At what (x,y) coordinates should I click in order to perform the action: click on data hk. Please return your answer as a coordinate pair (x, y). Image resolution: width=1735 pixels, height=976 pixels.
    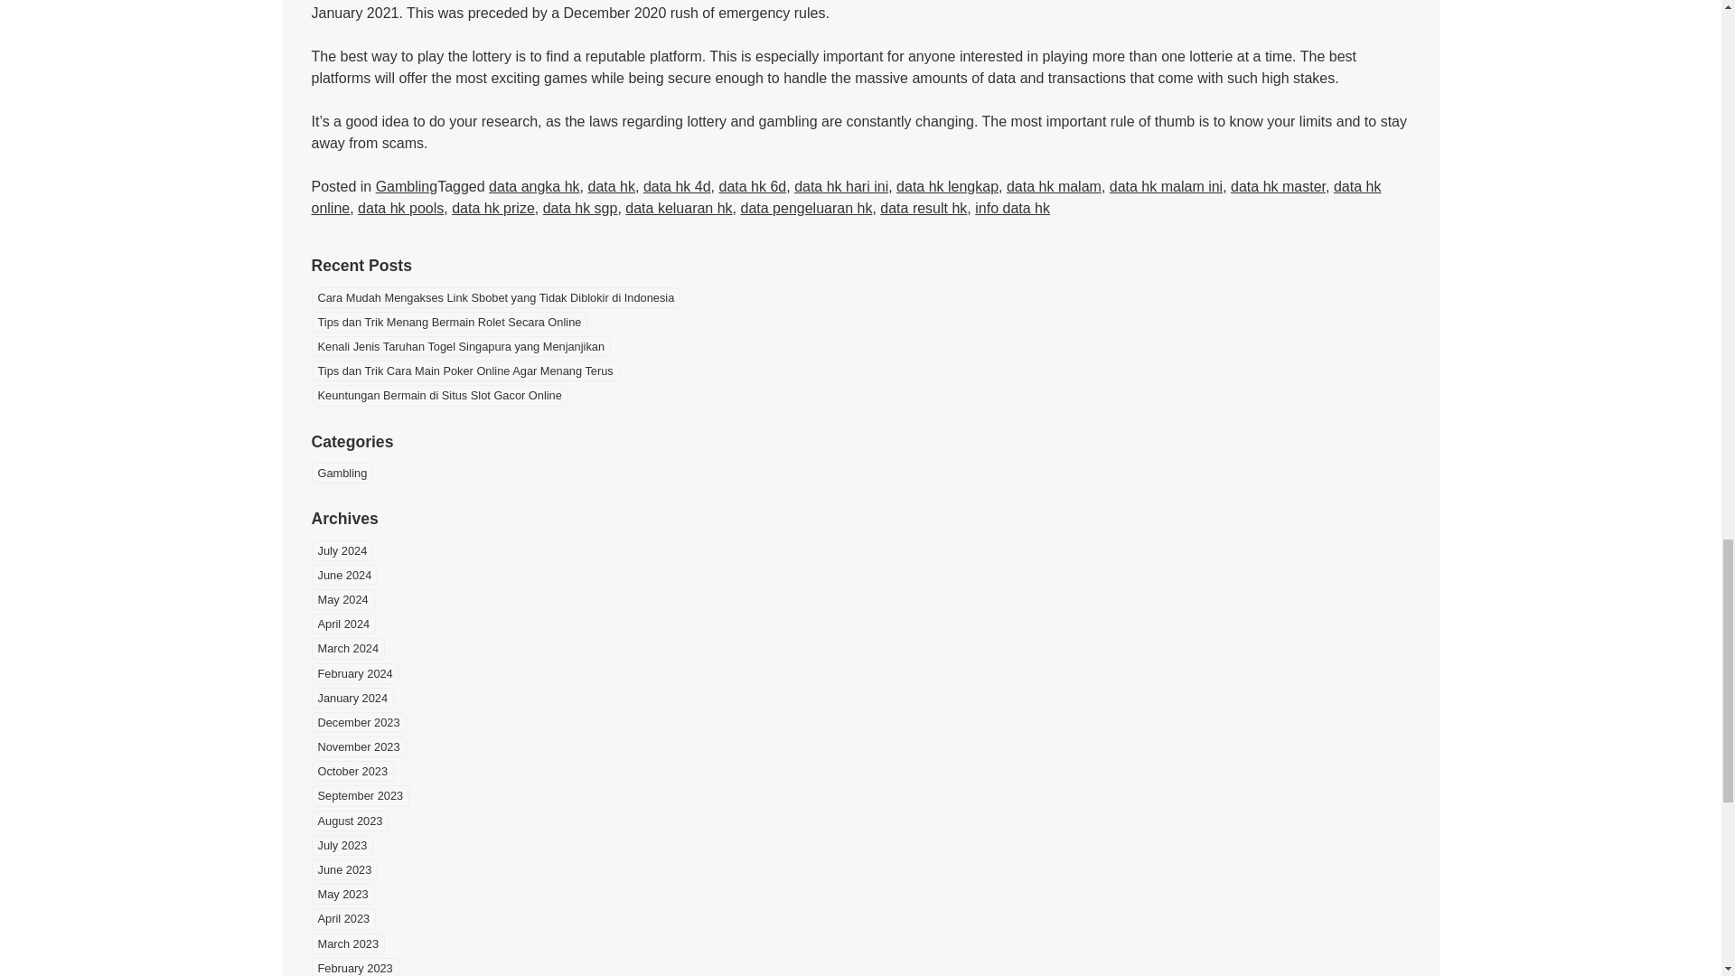
    Looking at the image, I should click on (611, 186).